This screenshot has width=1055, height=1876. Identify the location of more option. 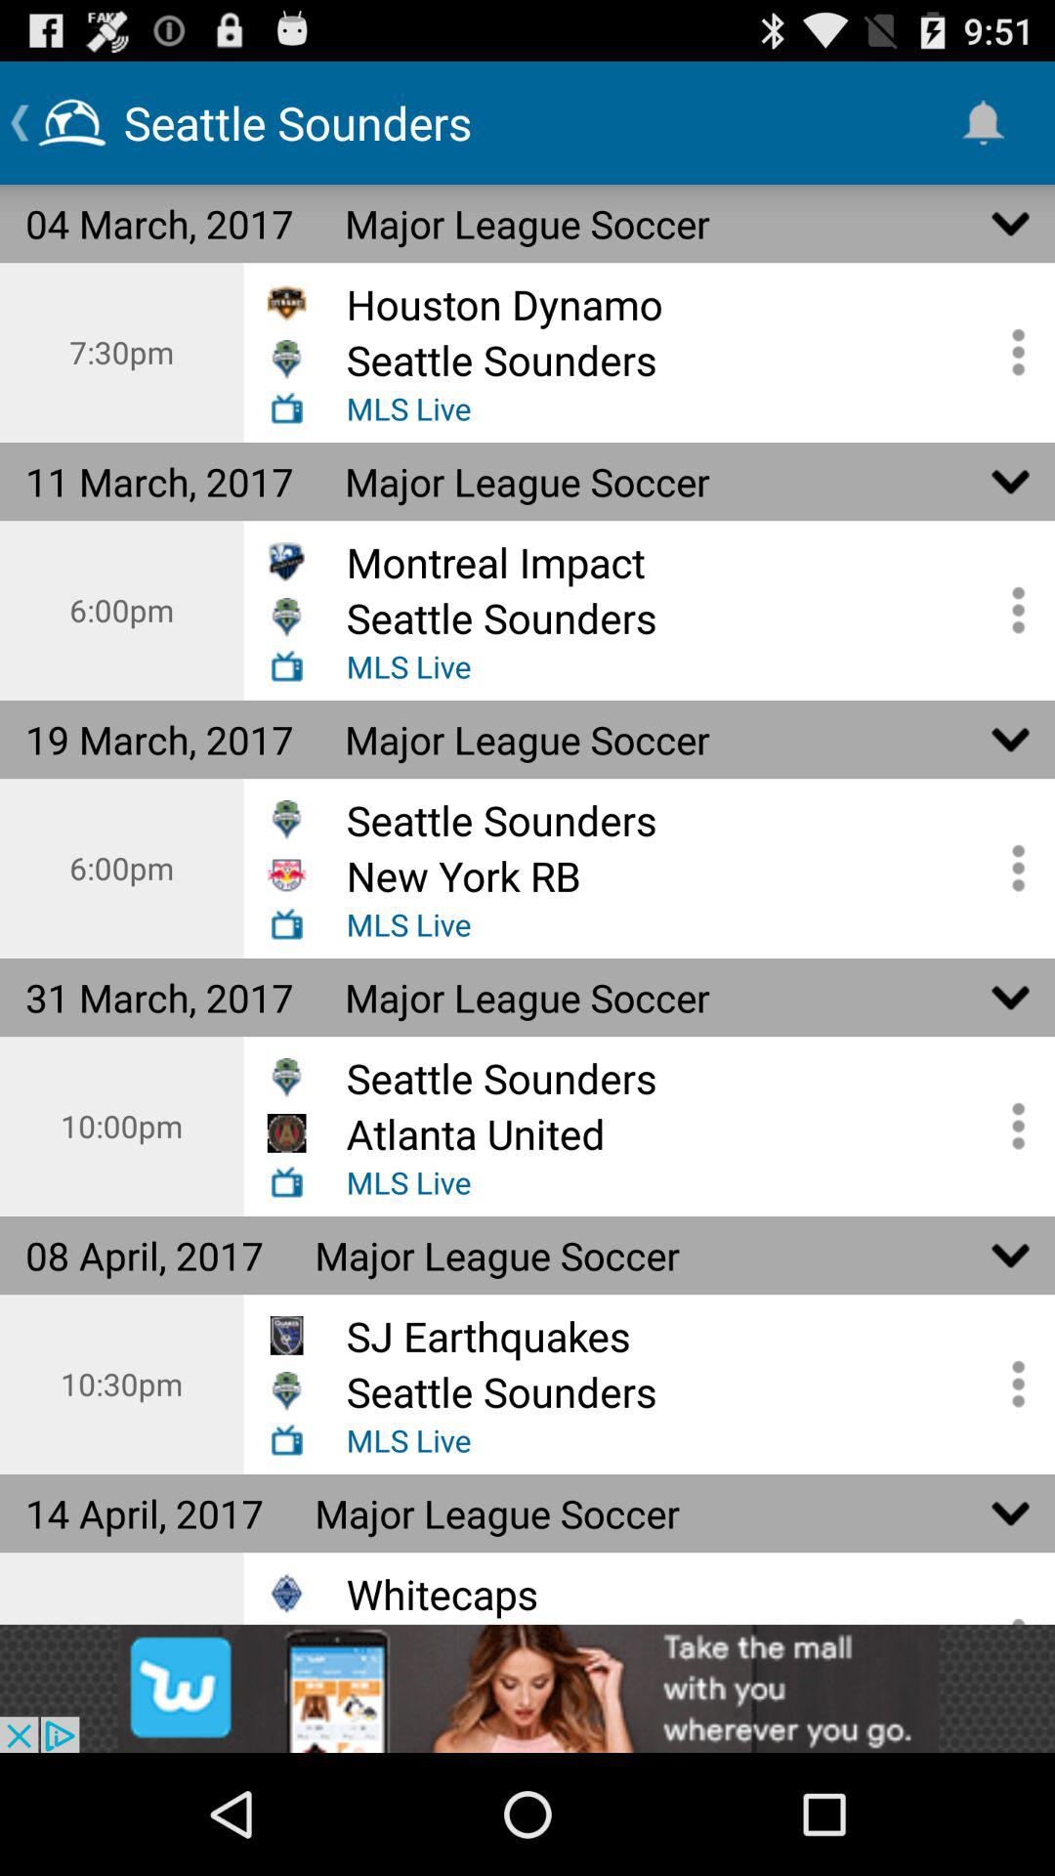
(1011, 868).